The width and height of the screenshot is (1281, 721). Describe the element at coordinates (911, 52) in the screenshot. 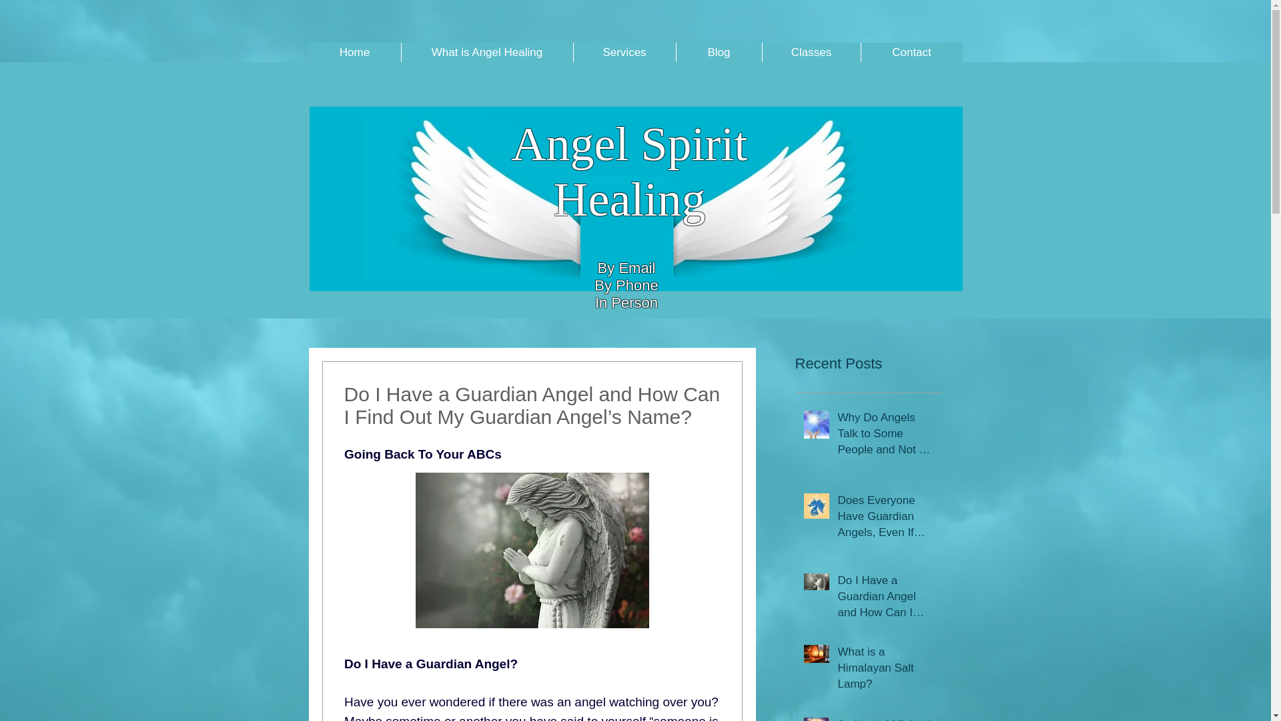

I see `Contact` at that location.